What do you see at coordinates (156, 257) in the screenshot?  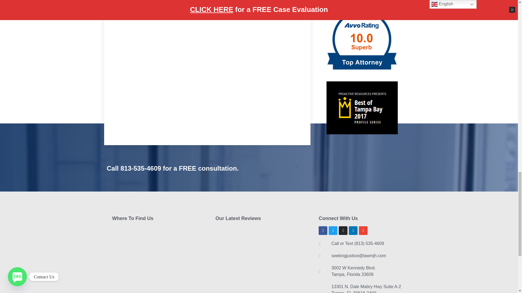 I see ` 3002 W Kennedy Blvd. Tampa, Florida 33609` at bounding box center [156, 257].